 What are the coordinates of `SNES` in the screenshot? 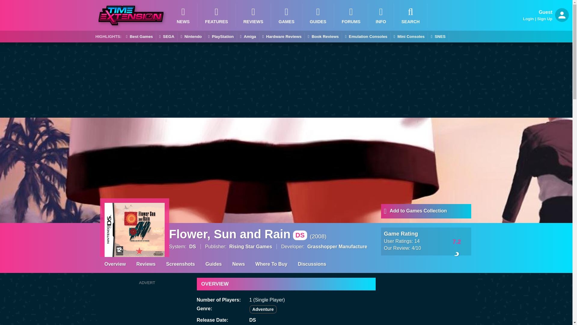 It's located at (438, 37).